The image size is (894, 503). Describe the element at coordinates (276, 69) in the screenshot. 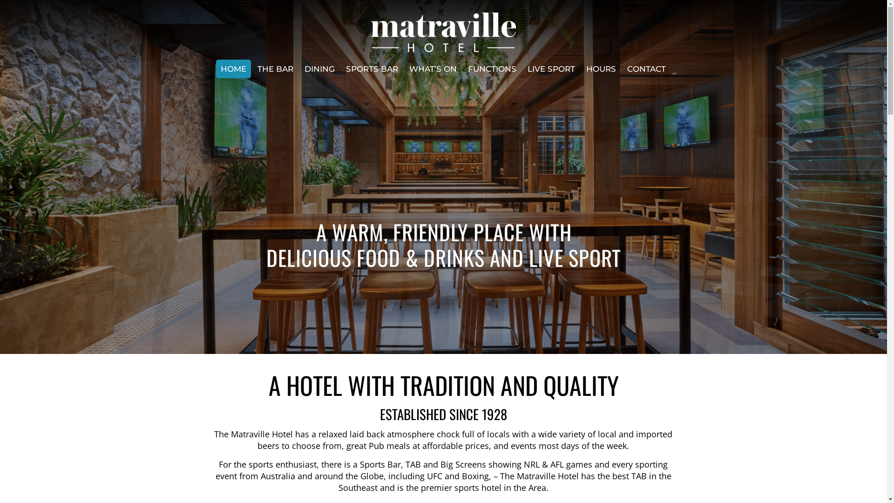

I see `THE BAR` at that location.